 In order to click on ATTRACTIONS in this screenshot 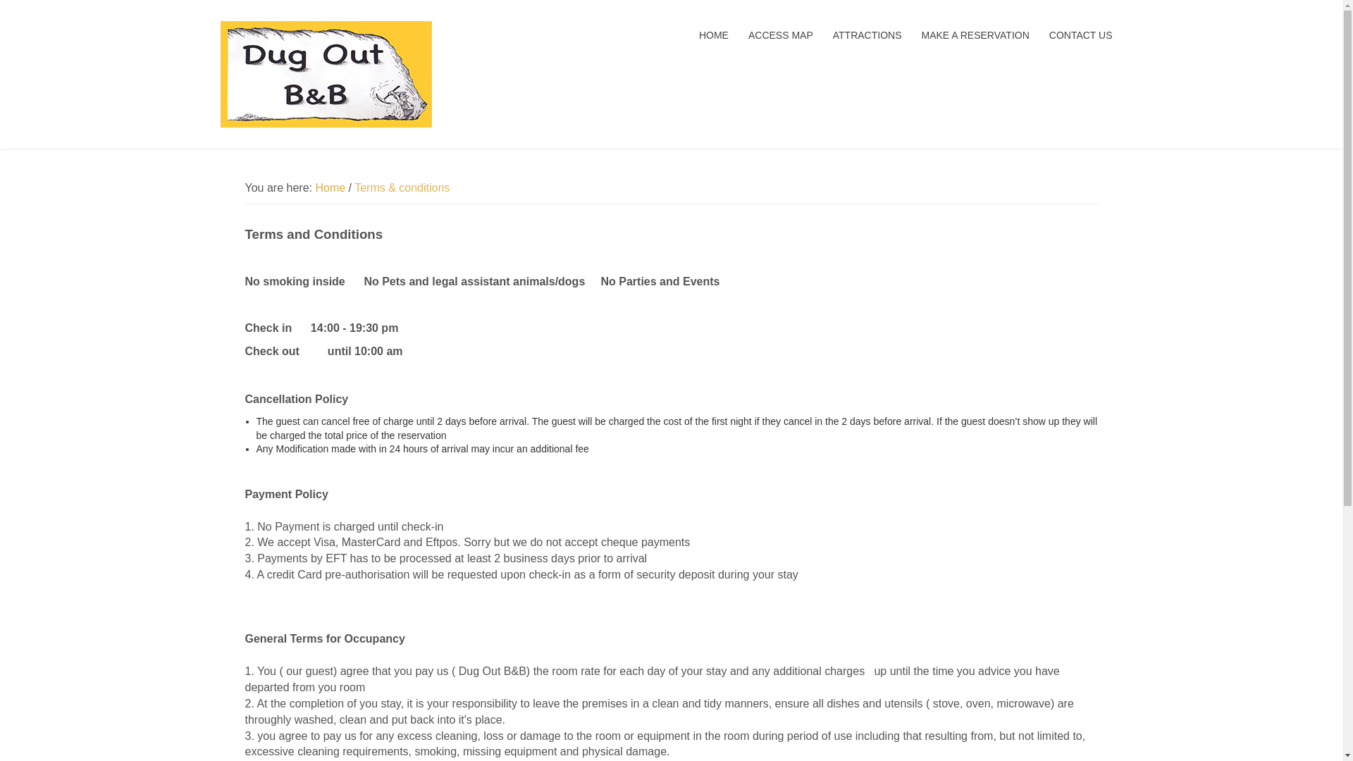, I will do `click(867, 35)`.